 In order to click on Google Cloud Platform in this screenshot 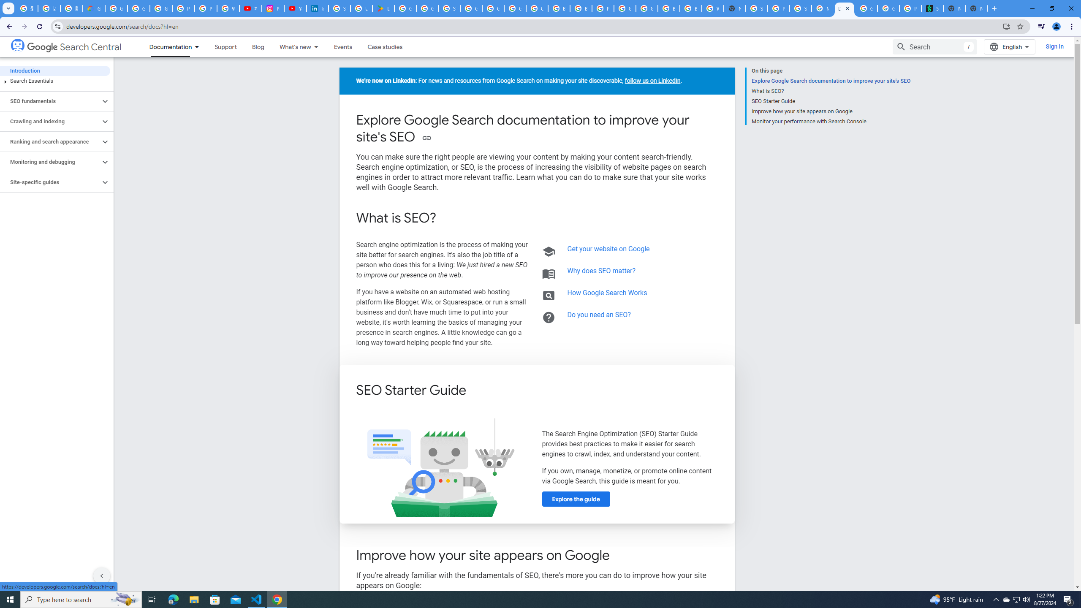, I will do `click(493, 8)`.